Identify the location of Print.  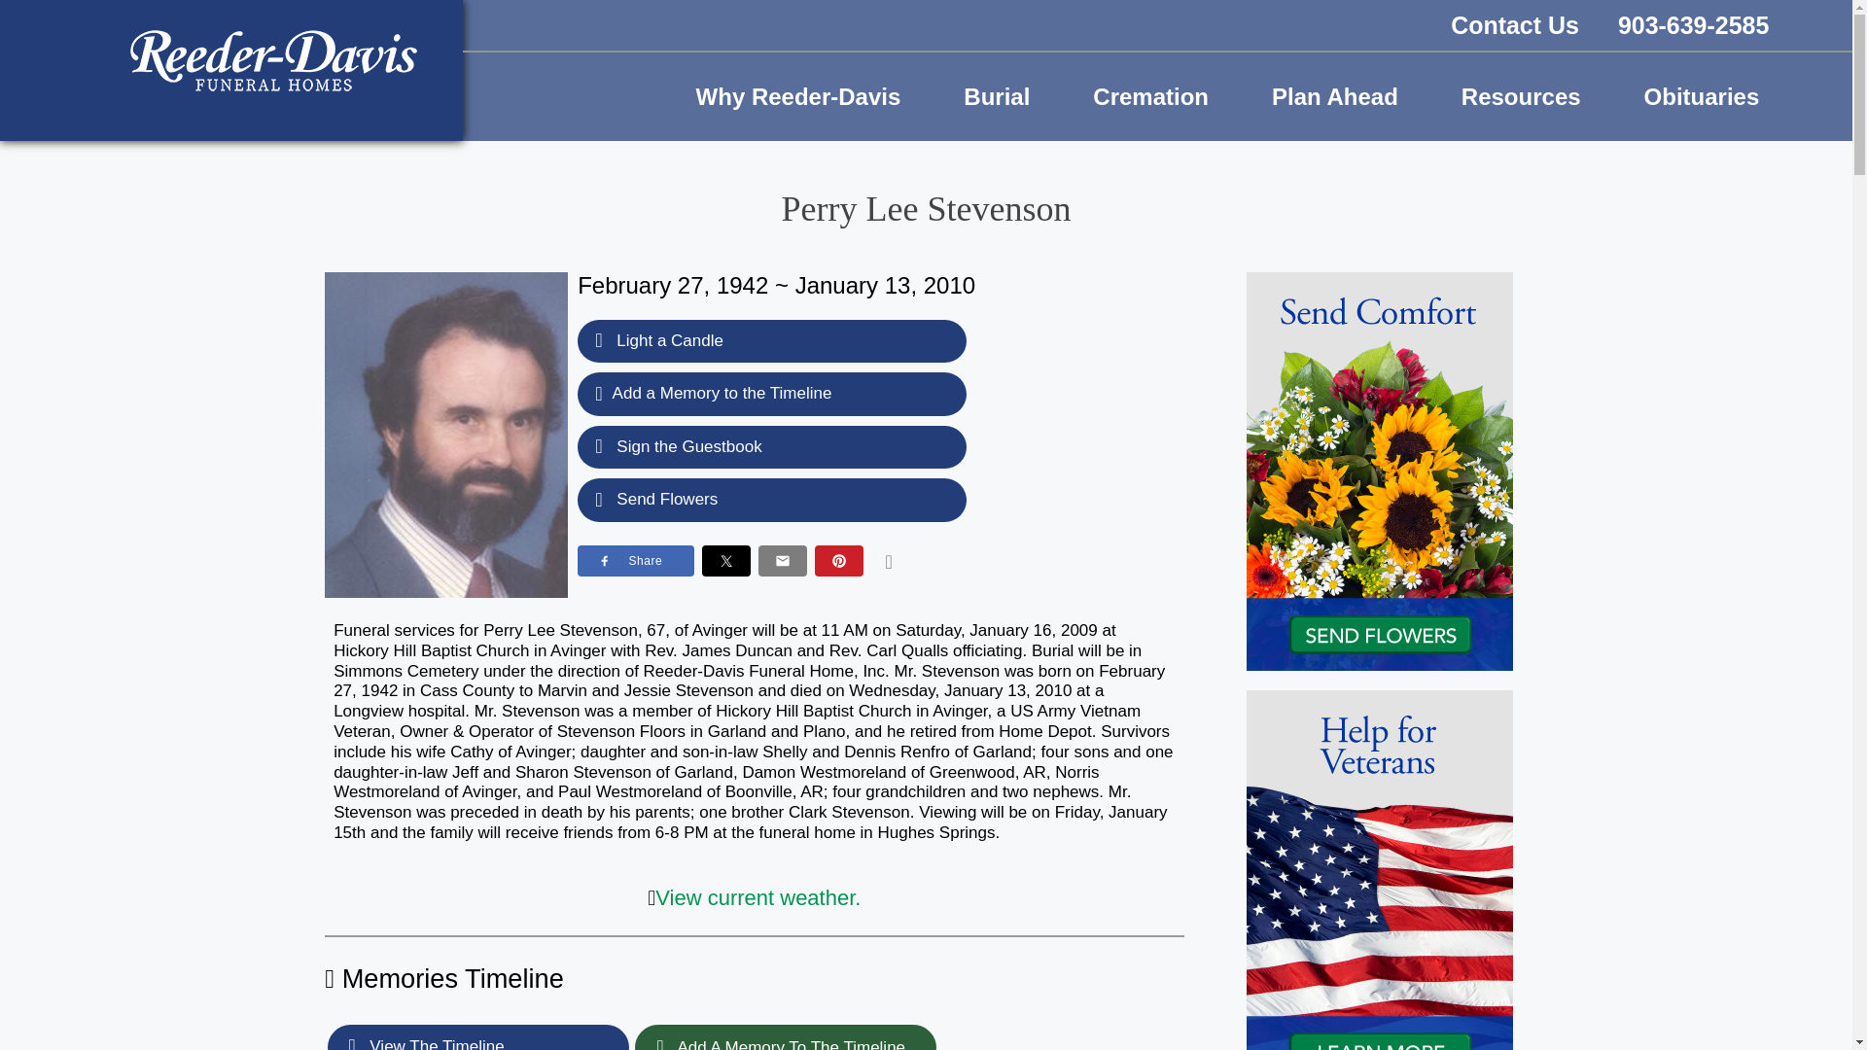
(889, 560).